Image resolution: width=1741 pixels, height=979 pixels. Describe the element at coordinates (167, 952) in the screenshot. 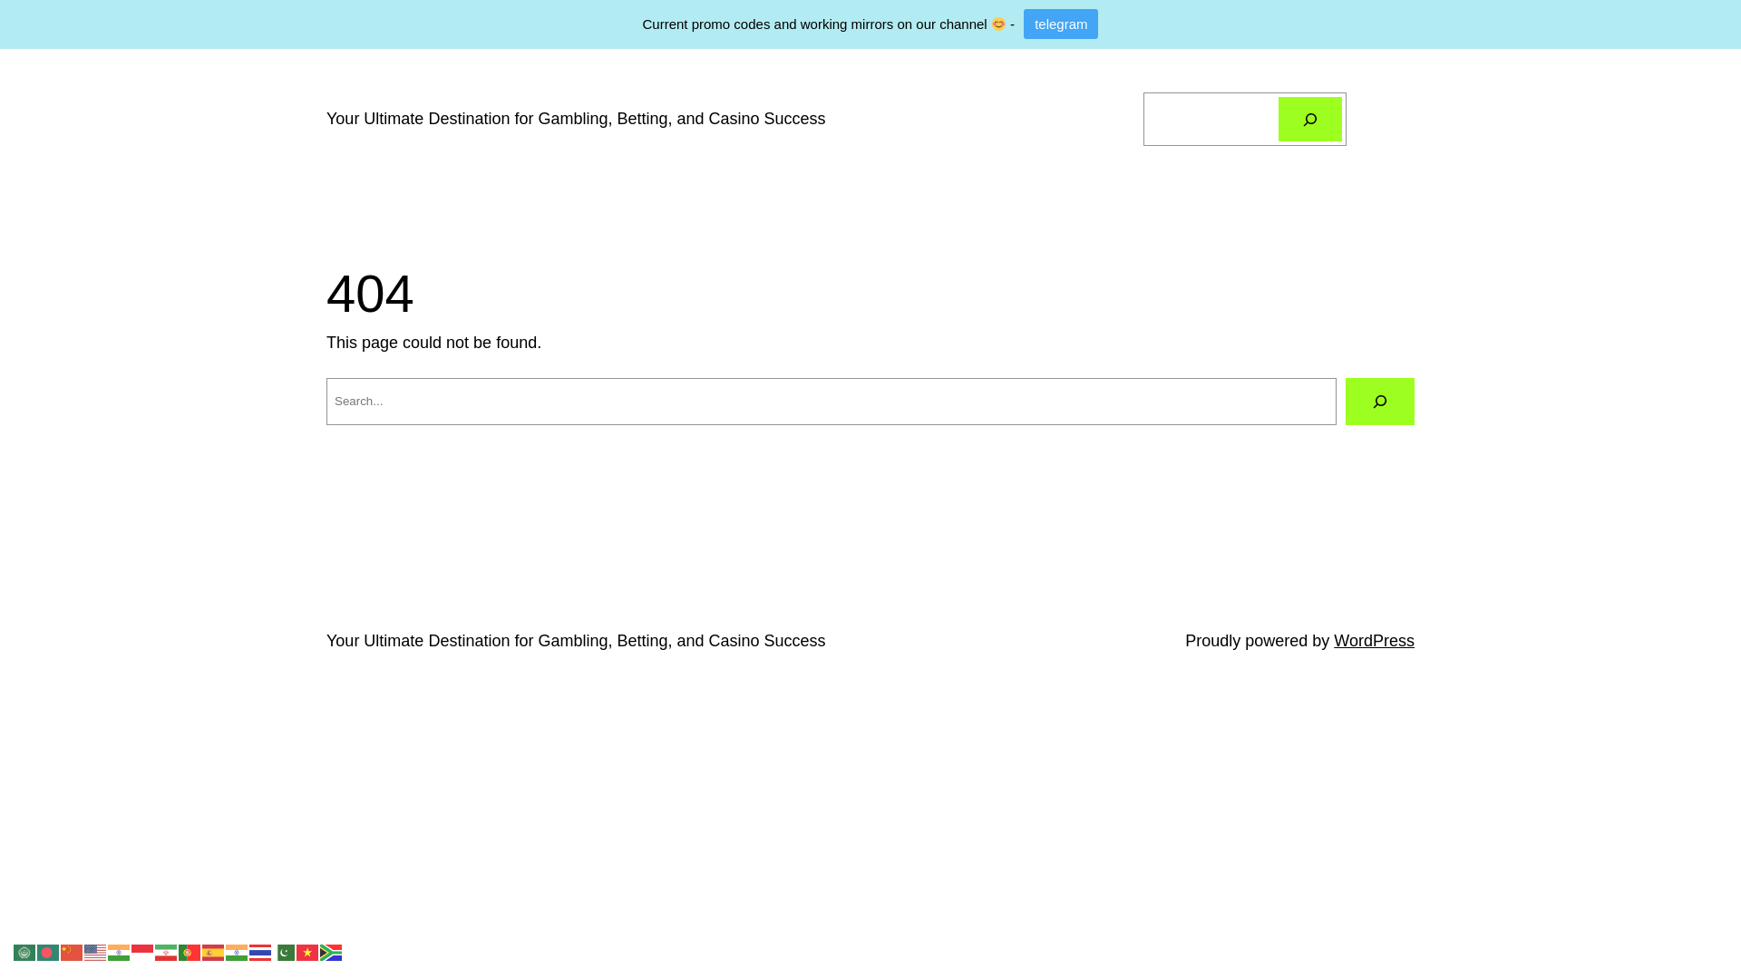

I see `Persian` at that location.